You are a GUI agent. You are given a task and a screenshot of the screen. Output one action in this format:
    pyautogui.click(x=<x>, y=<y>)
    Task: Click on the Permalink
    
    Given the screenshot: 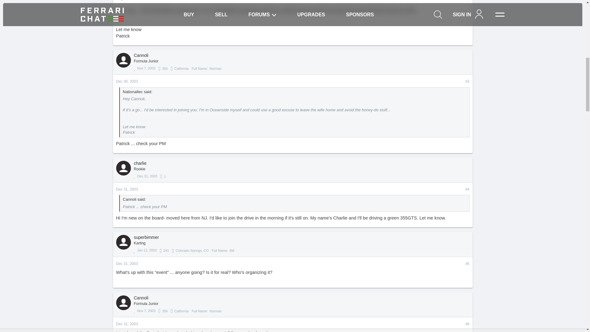 What is the action you would take?
    pyautogui.click(x=127, y=81)
    